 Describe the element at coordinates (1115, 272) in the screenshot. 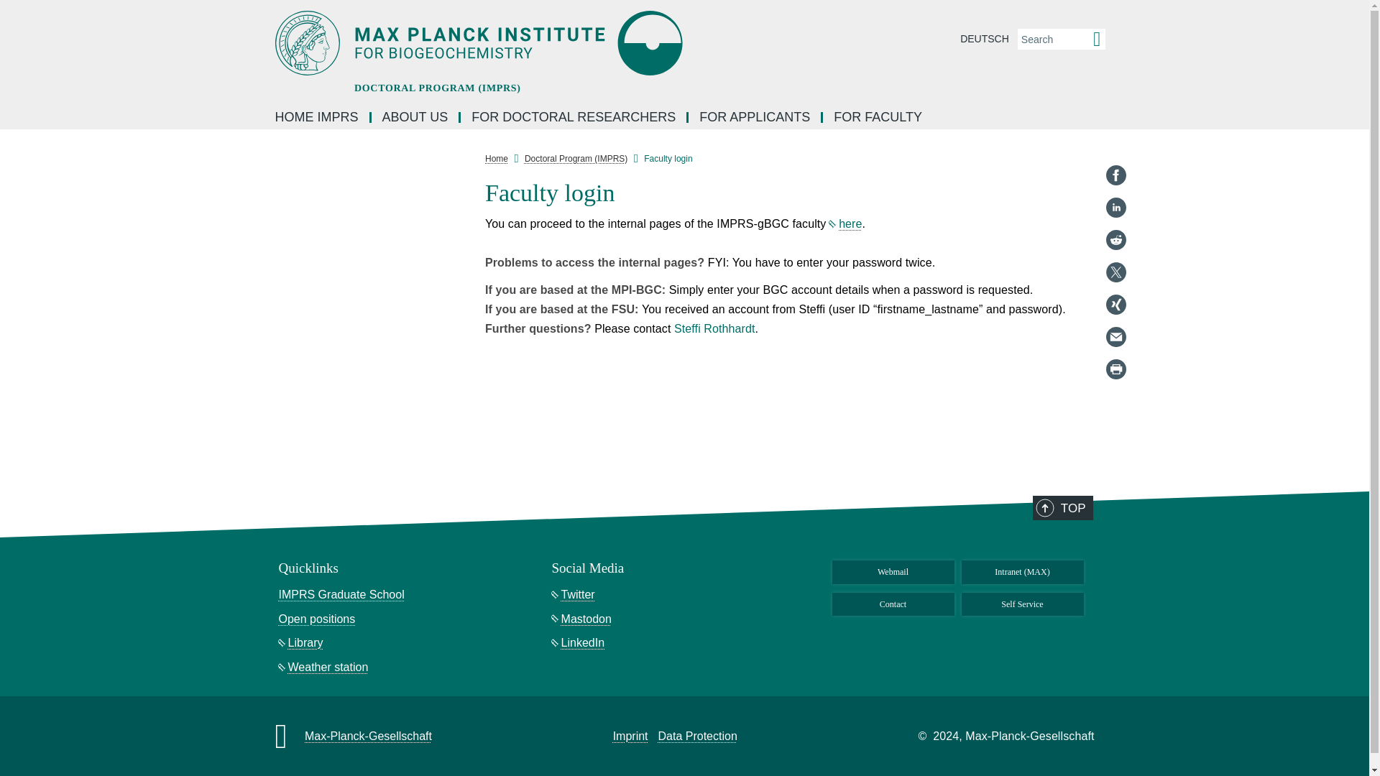

I see `Twitter` at that location.